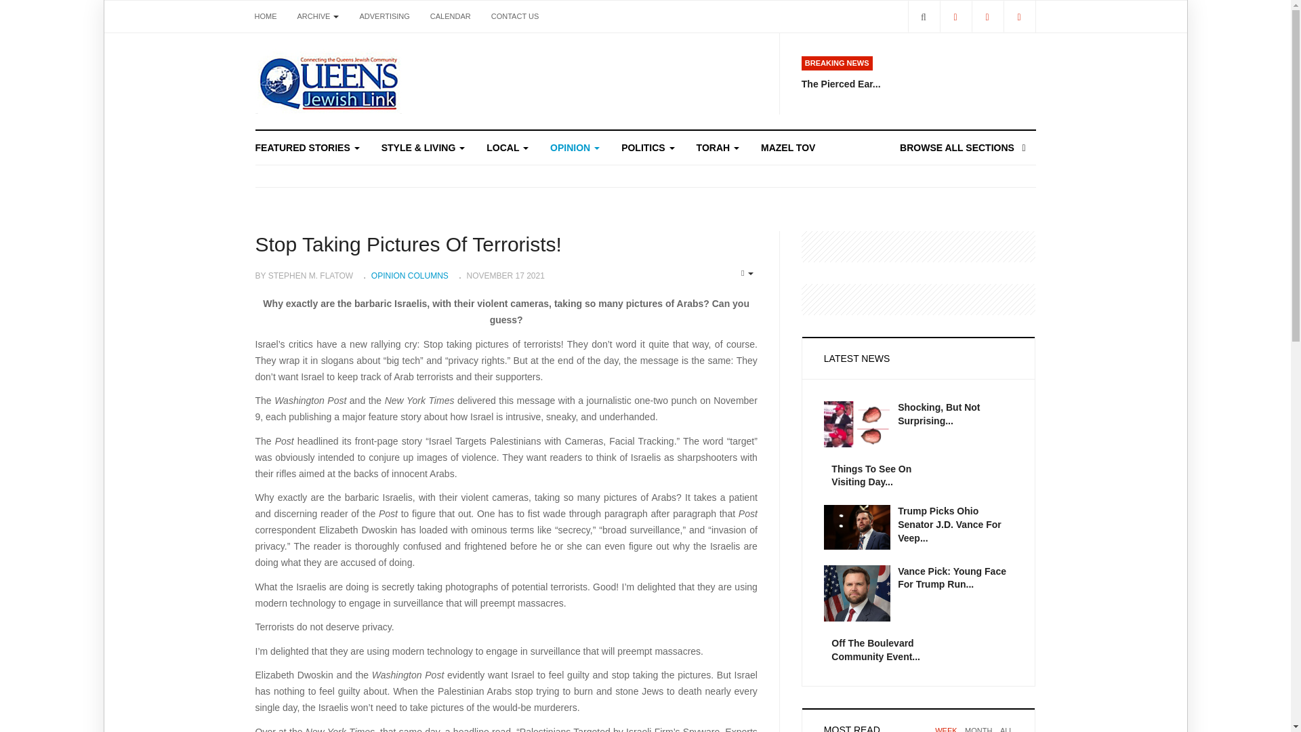 The image size is (1301, 732). Describe the element at coordinates (384, 16) in the screenshot. I see `ADVERTISING` at that location.